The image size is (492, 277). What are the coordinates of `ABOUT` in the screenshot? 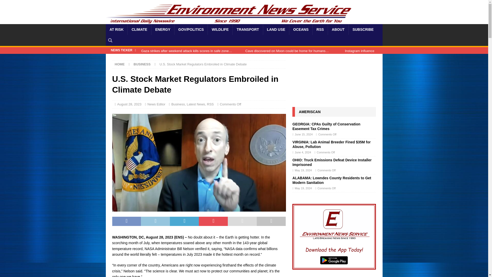 It's located at (338, 29).